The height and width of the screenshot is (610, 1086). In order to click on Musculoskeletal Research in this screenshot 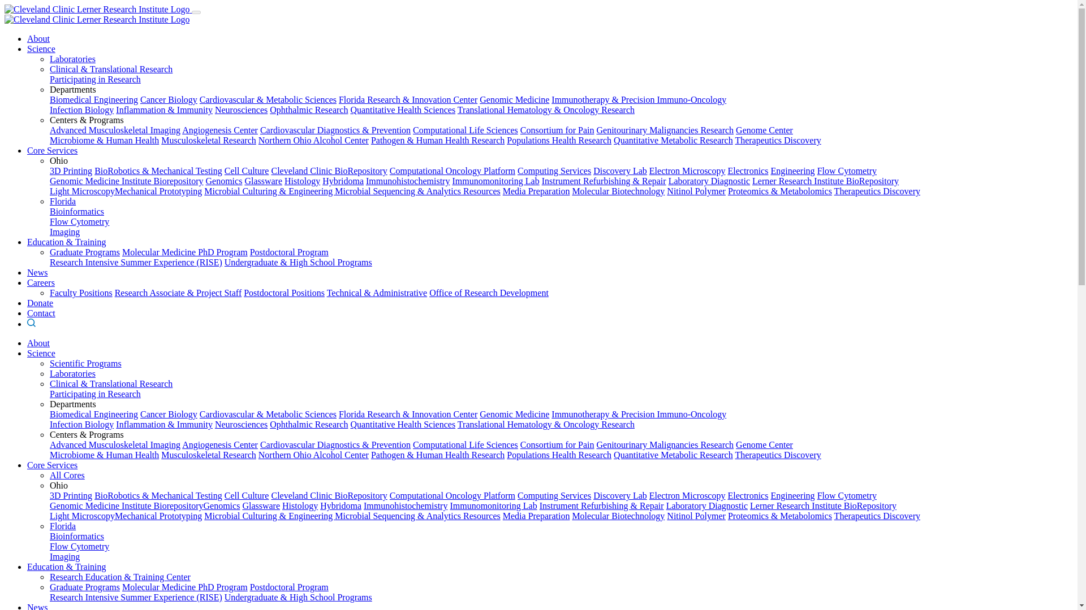, I will do `click(208, 140)`.